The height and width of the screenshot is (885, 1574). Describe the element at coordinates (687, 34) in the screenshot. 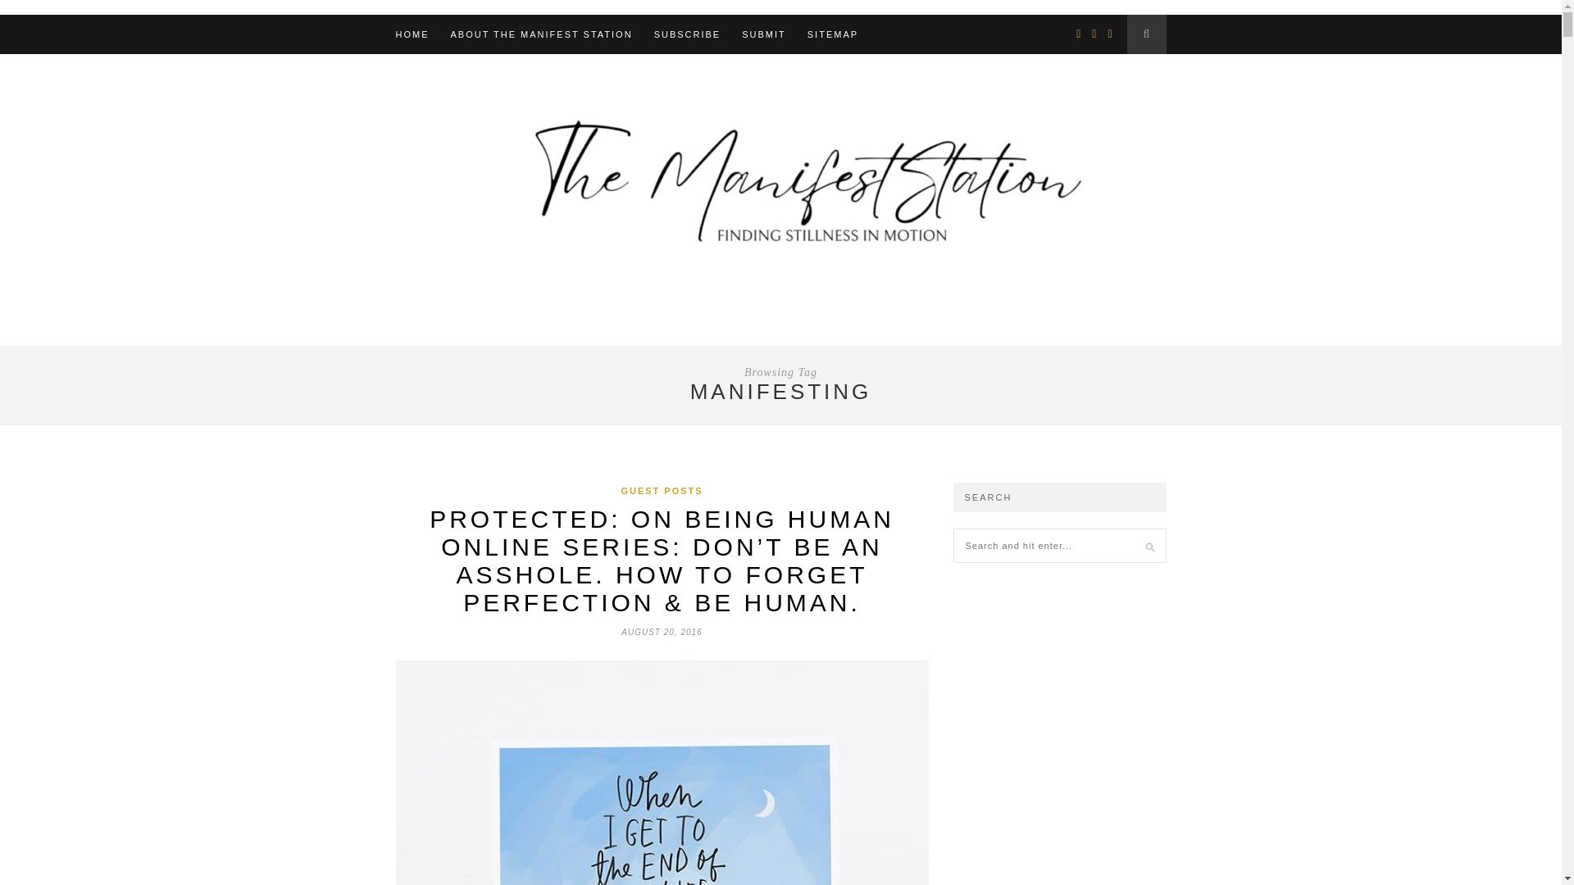

I see `SUBSCRIBE` at that location.